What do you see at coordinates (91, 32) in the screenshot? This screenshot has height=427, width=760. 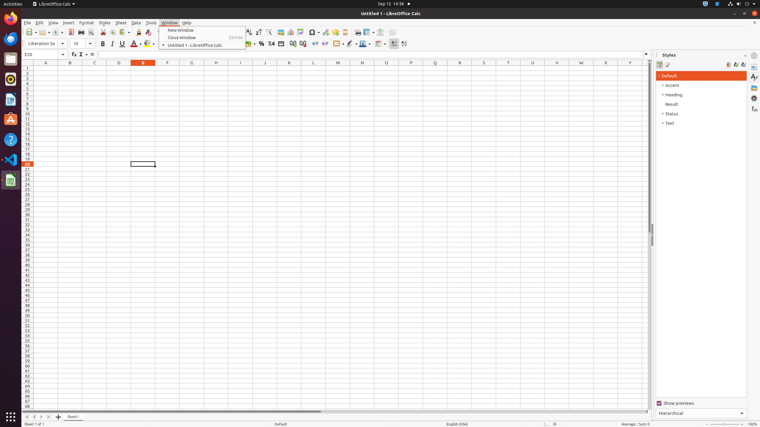 I see `Print Preview` at bounding box center [91, 32].